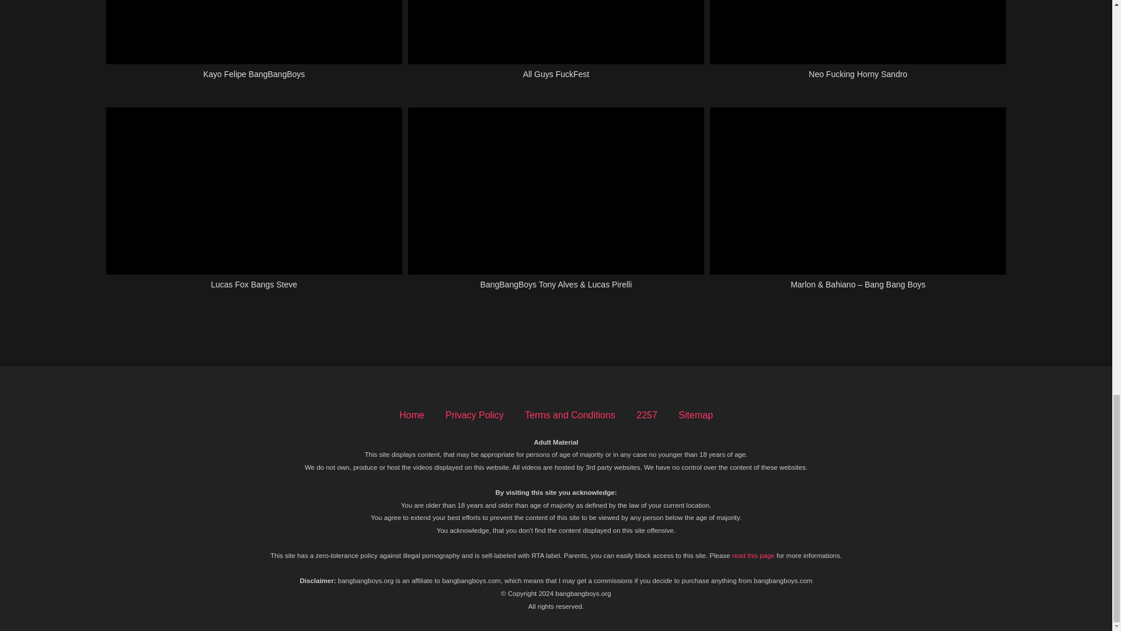  Describe the element at coordinates (255, 204) in the screenshot. I see `Lucas Fox Bangs Steve` at that location.